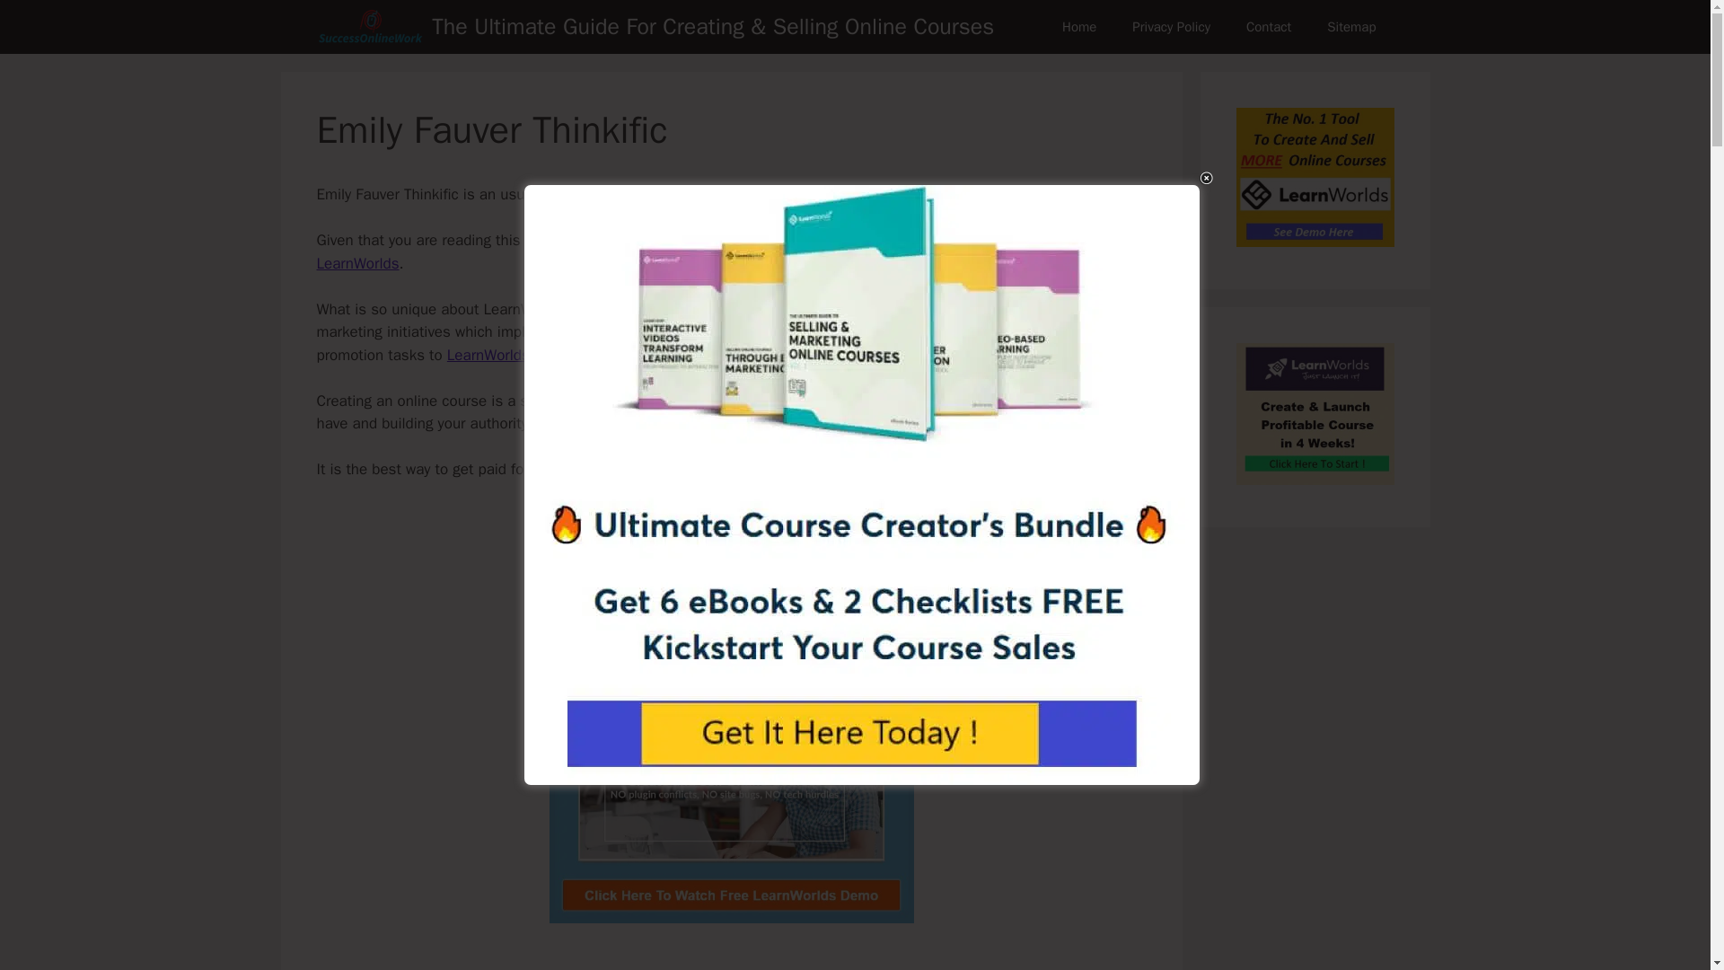 Image resolution: width=1724 pixels, height=970 pixels. Describe the element at coordinates (1350, 27) in the screenshot. I see `Sitemap` at that location.